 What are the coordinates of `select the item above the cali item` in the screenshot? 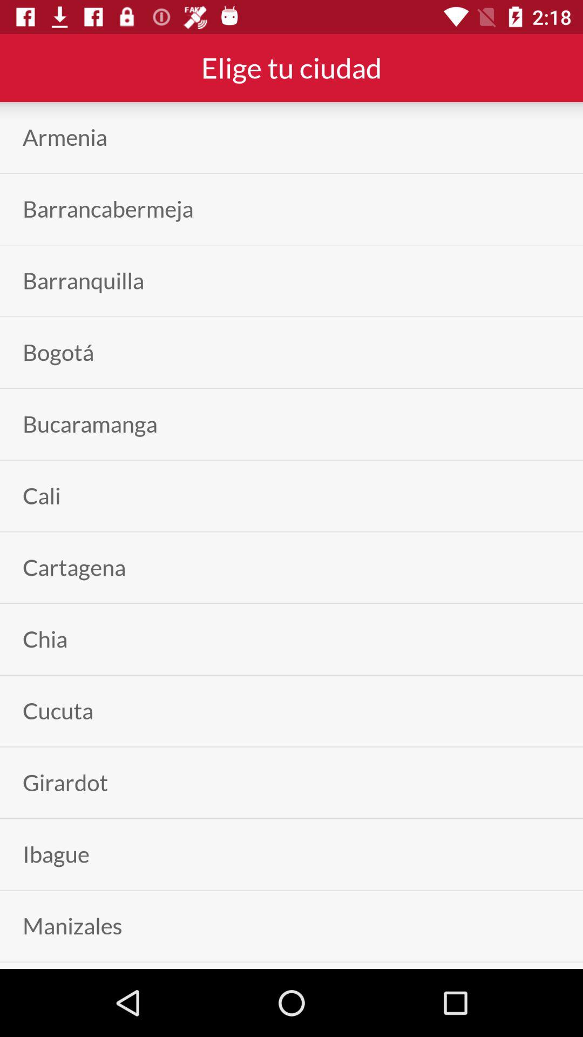 It's located at (90, 424).